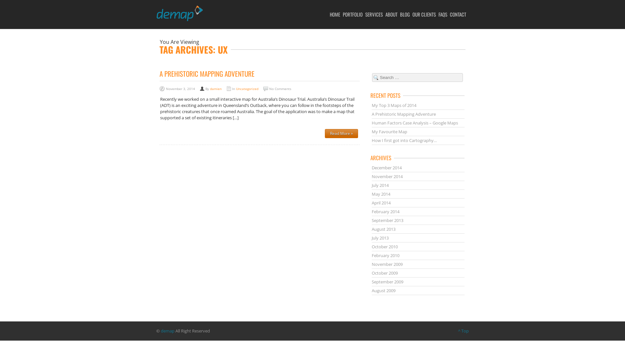 The height and width of the screenshot is (351, 625). I want to click on February 2014, so click(385, 212).